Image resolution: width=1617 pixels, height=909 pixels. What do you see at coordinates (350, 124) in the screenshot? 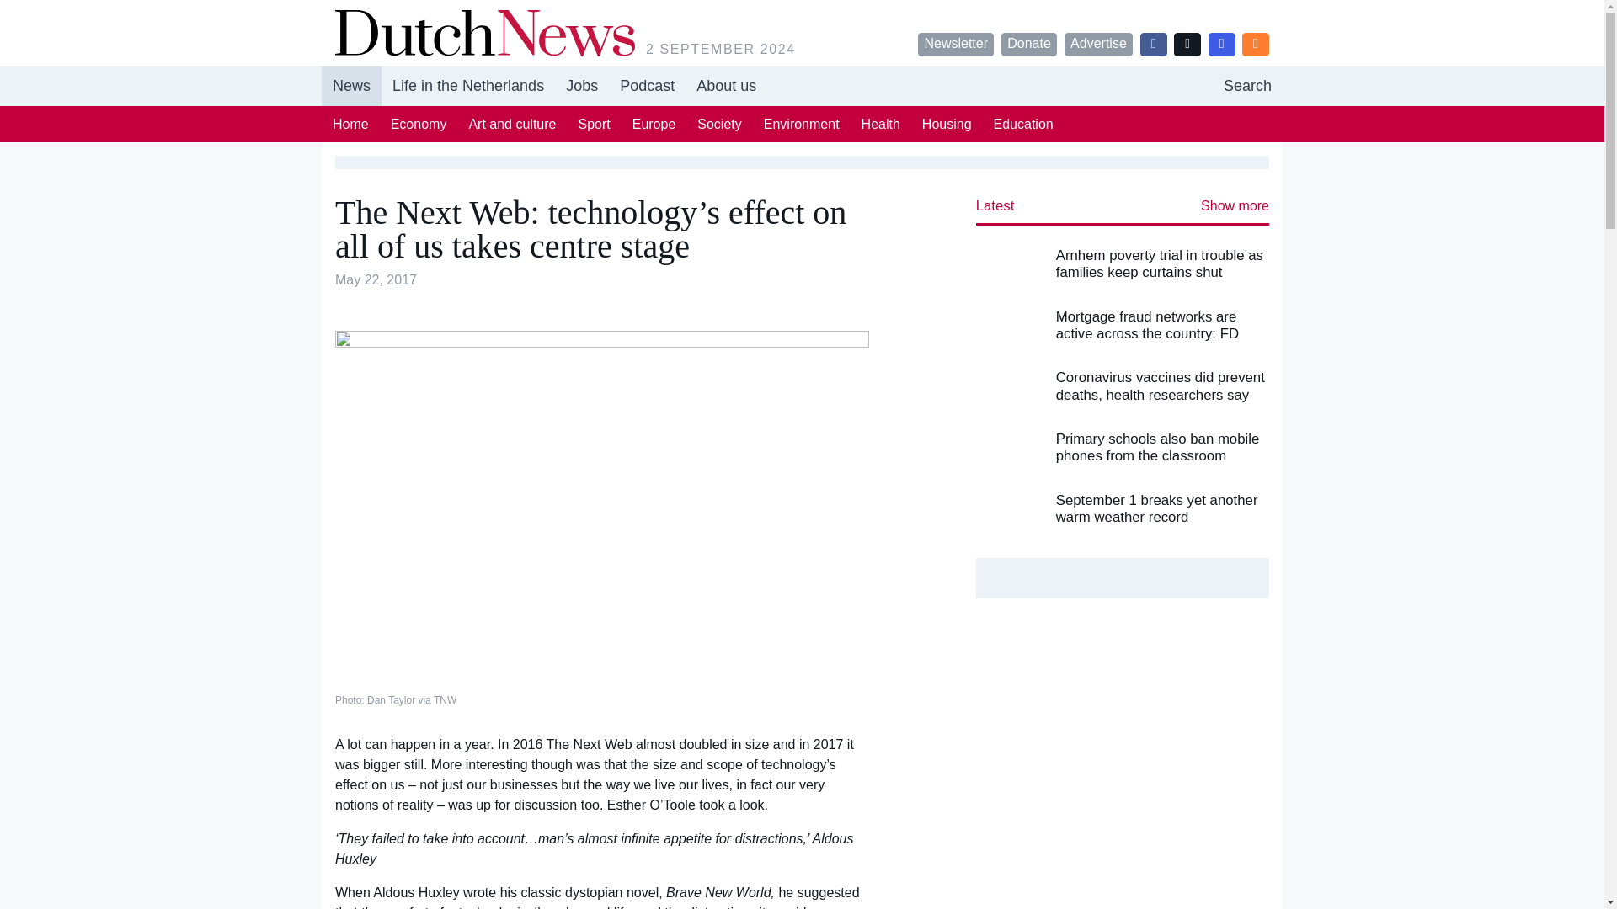
I see `Home` at bounding box center [350, 124].